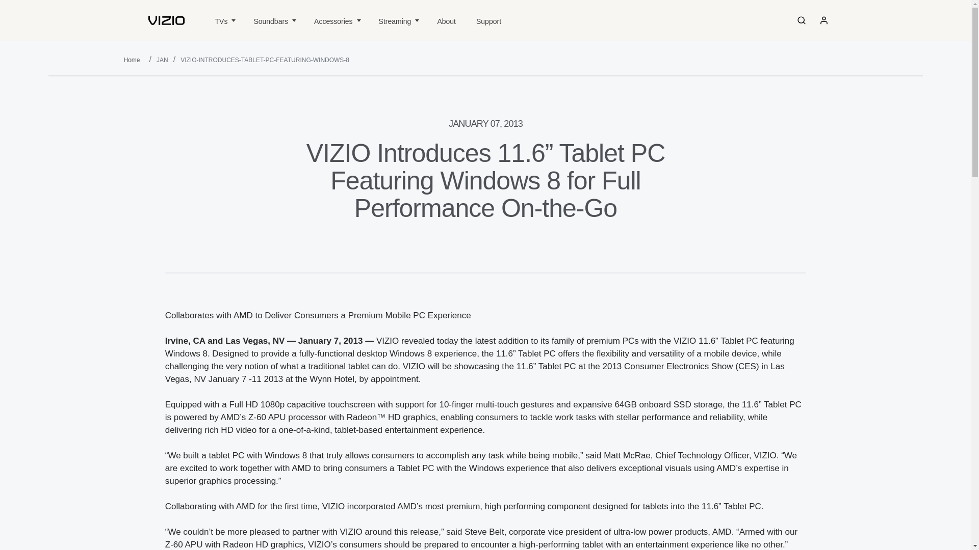 This screenshot has height=550, width=979. What do you see at coordinates (273, 20) in the screenshot?
I see `Soundbars` at bounding box center [273, 20].